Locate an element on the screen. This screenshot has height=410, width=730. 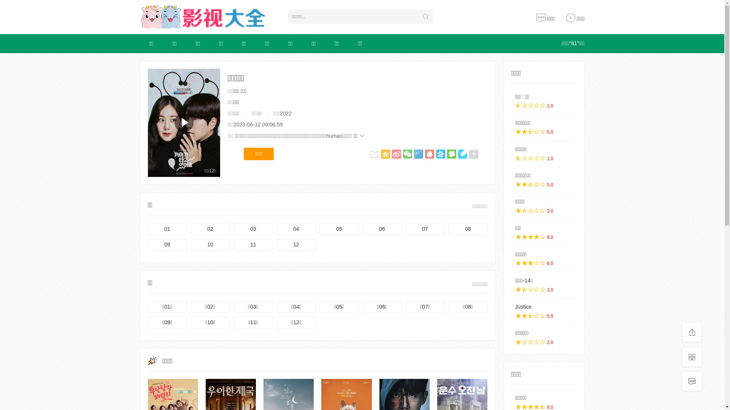
06 is located at coordinates (382, 229).